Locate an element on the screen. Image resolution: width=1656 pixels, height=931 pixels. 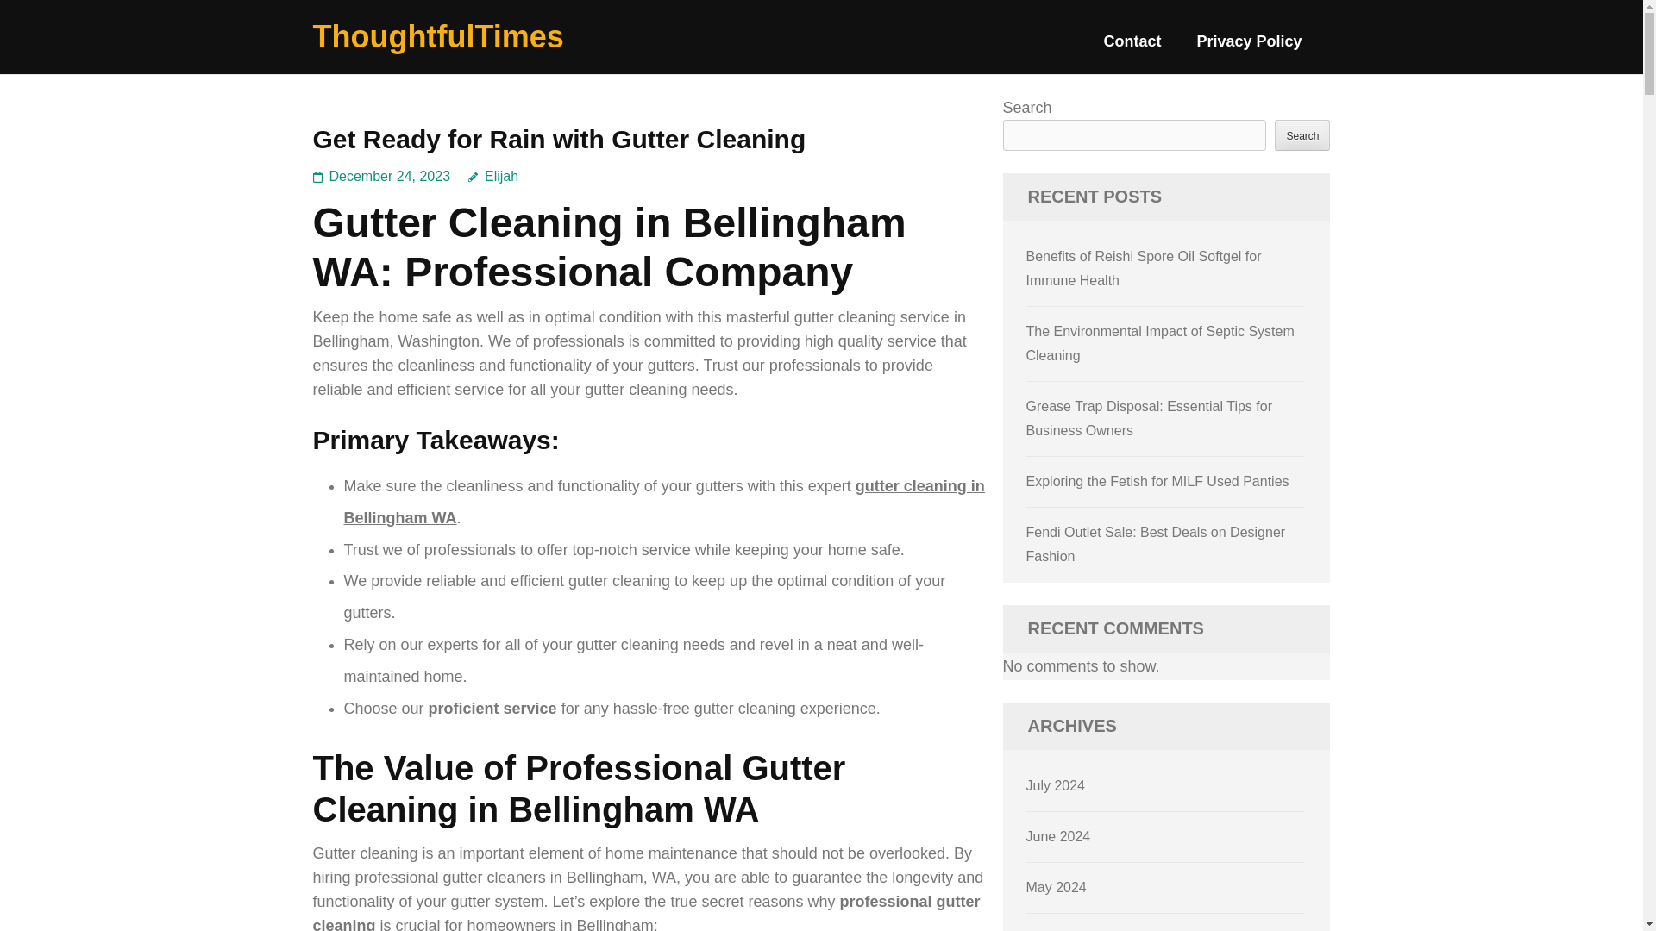
Search is located at coordinates (1302, 134).